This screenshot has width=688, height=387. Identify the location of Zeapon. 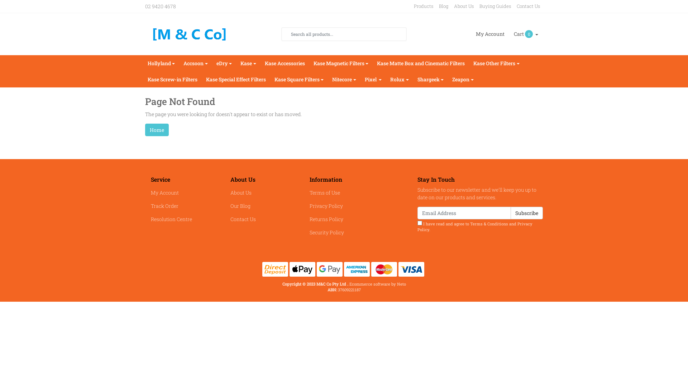
(463, 80).